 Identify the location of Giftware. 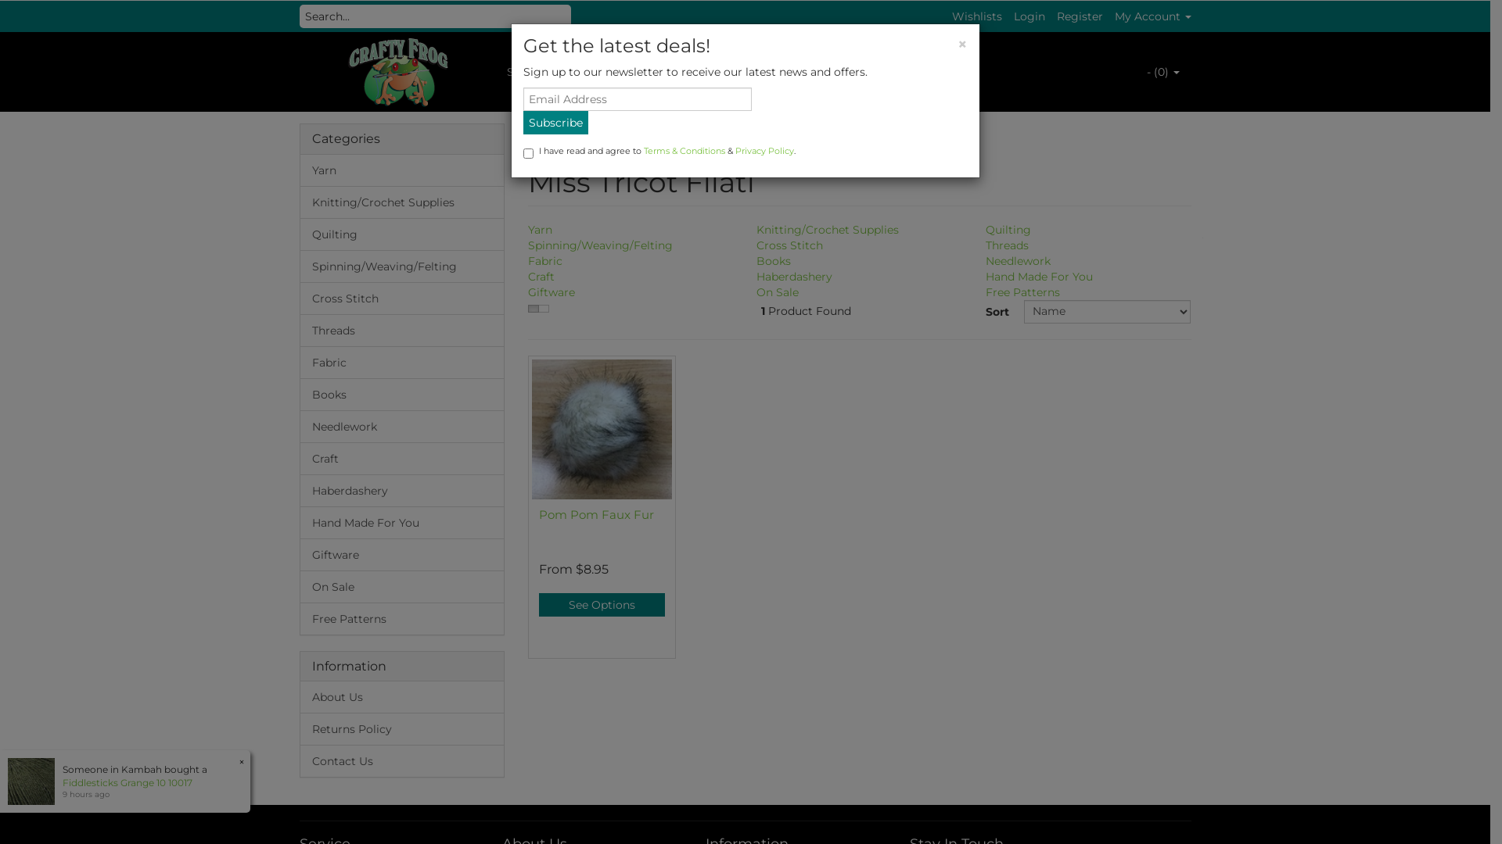
(402, 555).